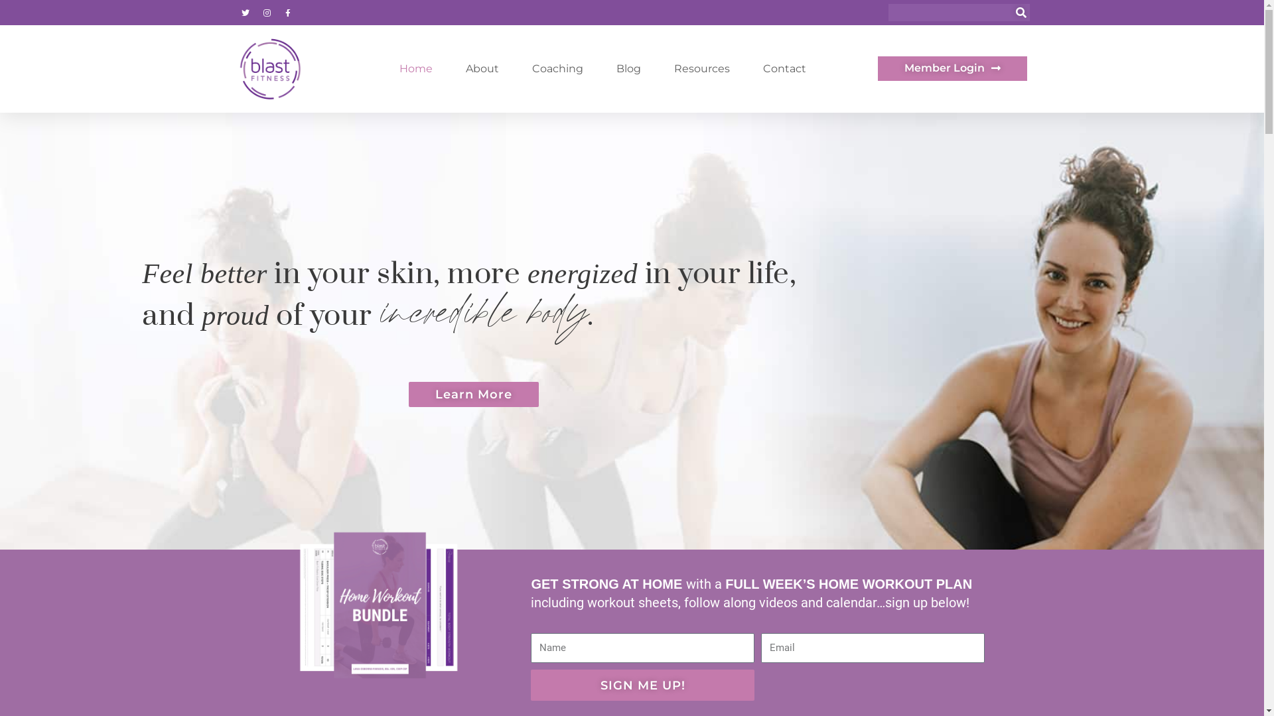 The width and height of the screenshot is (1274, 716). What do you see at coordinates (416, 69) in the screenshot?
I see `Home` at bounding box center [416, 69].